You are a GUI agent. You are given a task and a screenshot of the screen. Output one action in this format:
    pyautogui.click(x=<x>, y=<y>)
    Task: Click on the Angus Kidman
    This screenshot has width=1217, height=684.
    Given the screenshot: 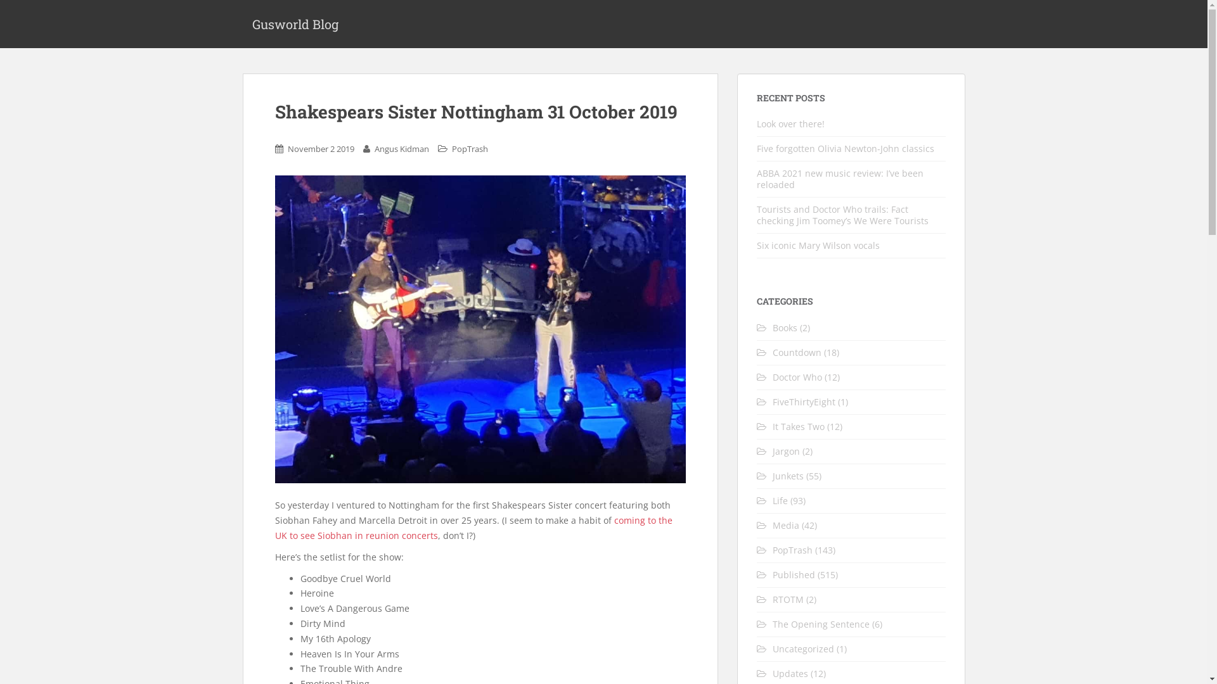 What is the action you would take?
    pyautogui.click(x=401, y=149)
    